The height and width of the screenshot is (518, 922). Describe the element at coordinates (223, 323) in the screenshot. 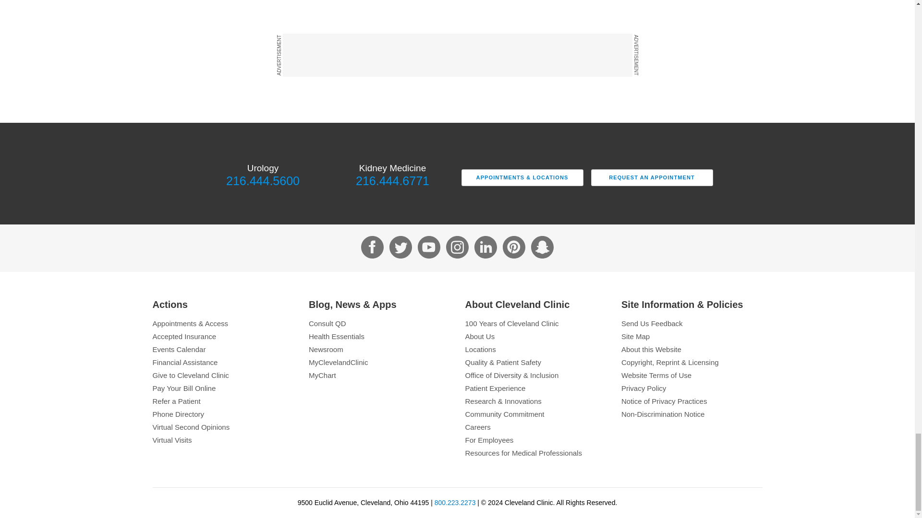

I see `Appointments` at that location.